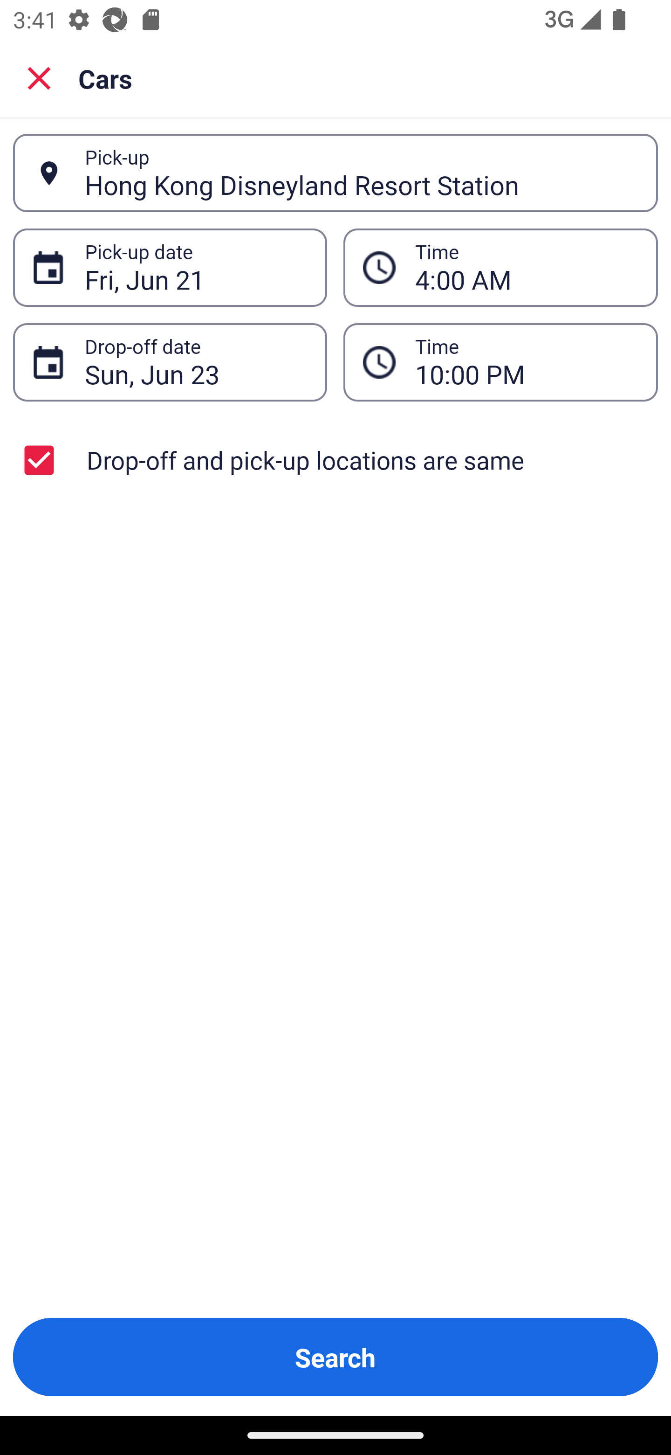 The width and height of the screenshot is (671, 1455). I want to click on Close search screen, so click(39, 77).